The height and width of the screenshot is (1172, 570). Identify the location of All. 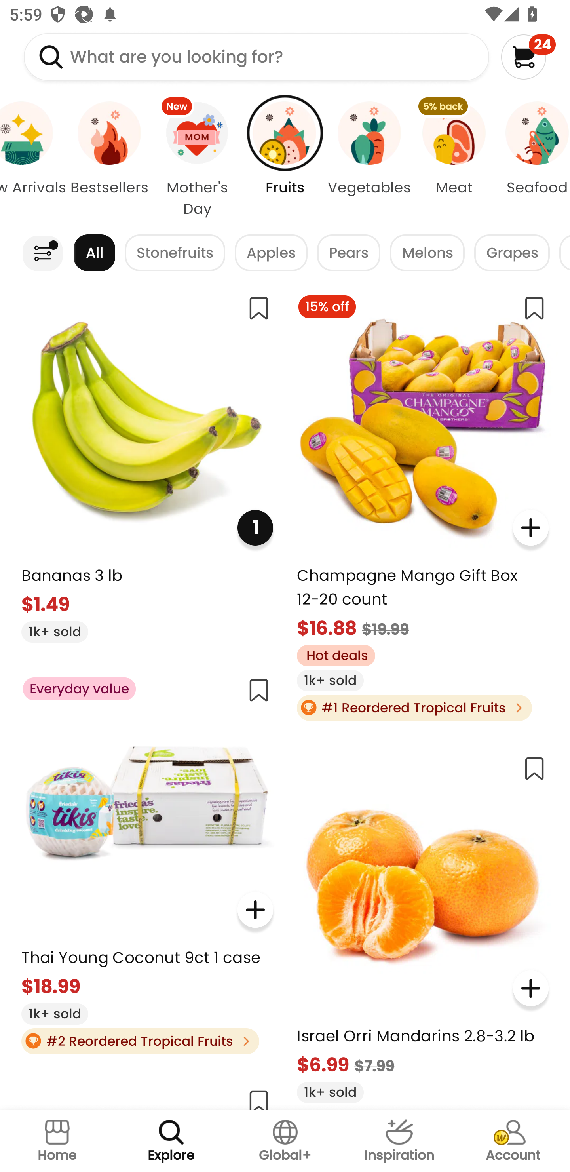
(94, 253).